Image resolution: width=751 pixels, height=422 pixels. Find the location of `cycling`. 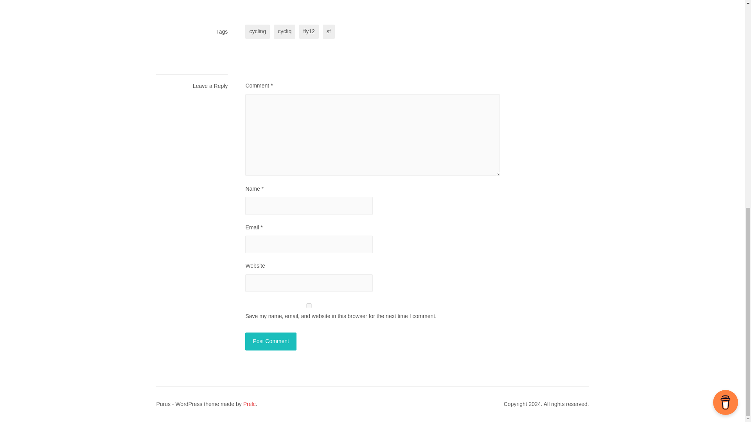

cycling is located at coordinates (257, 31).